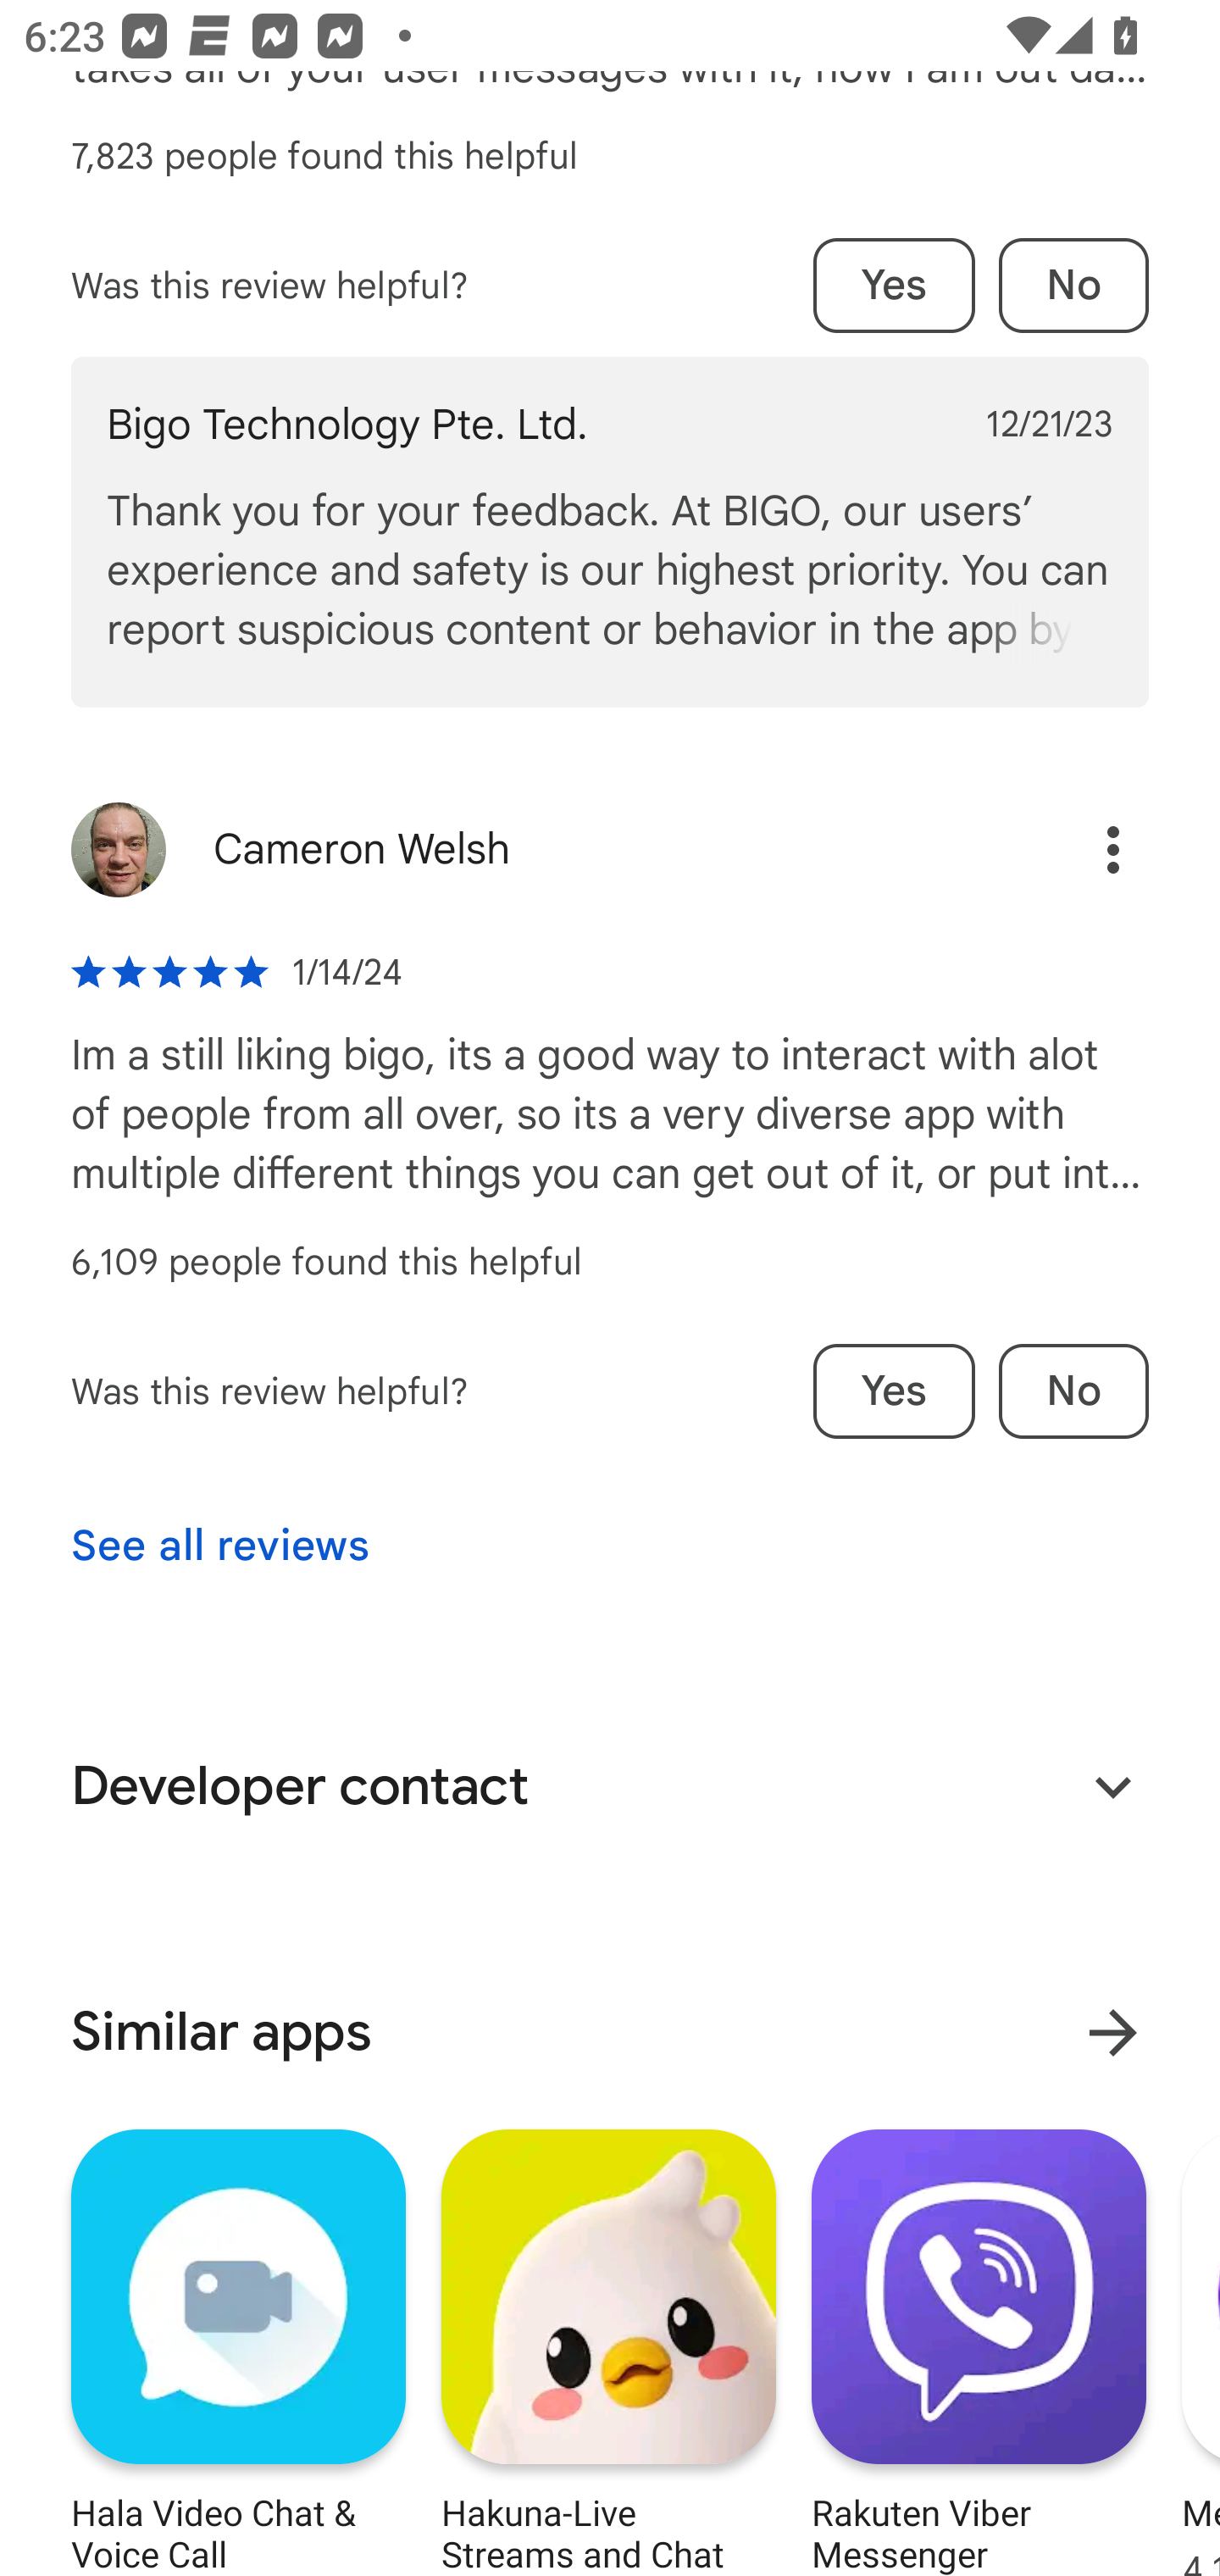  What do you see at coordinates (1113, 850) in the screenshot?
I see `Options` at bounding box center [1113, 850].